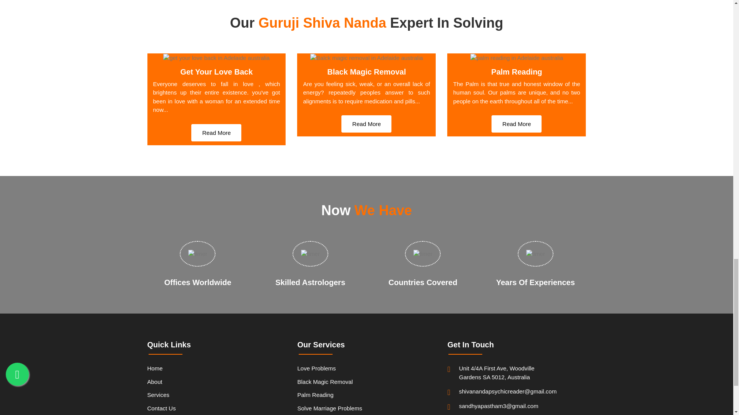 The width and height of the screenshot is (739, 415). Describe the element at coordinates (216, 383) in the screenshot. I see `About` at that location.